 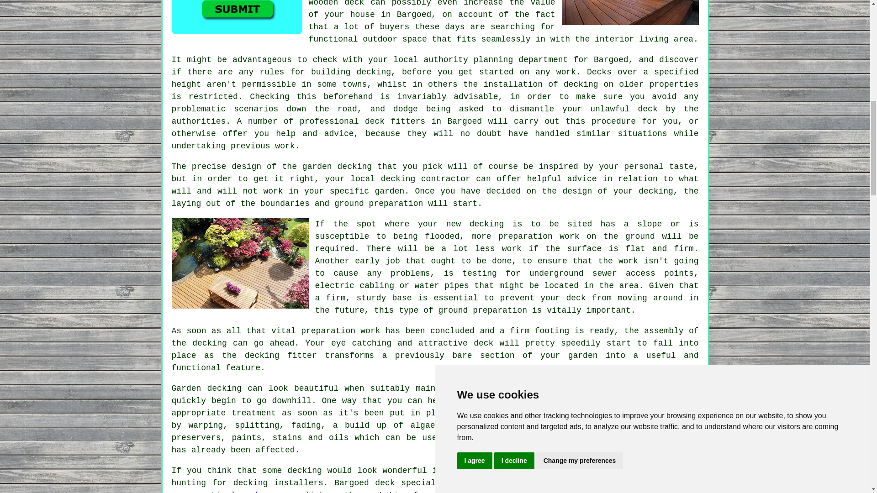 What do you see at coordinates (280, 355) in the screenshot?
I see `decking fitter` at bounding box center [280, 355].